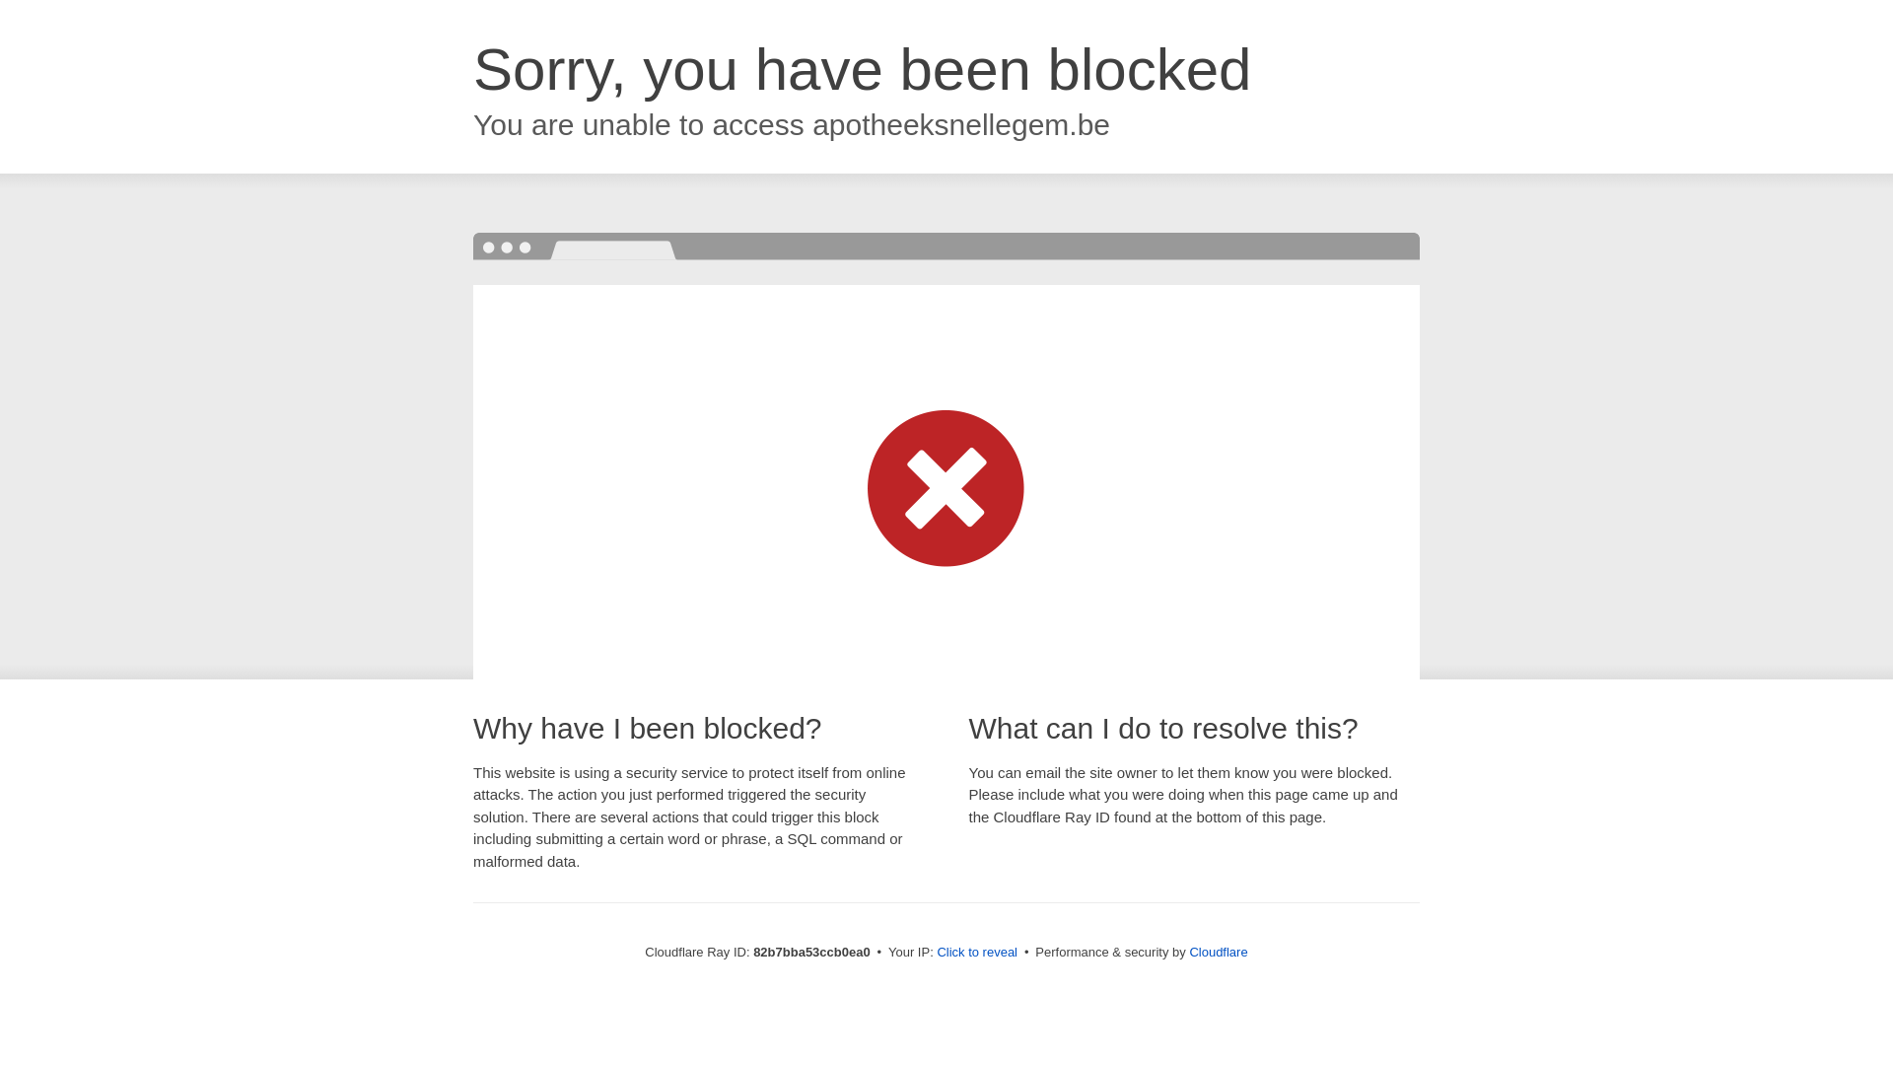 The width and height of the screenshot is (1893, 1065). What do you see at coordinates (977, 953) in the screenshot?
I see `Click to reveal` at bounding box center [977, 953].